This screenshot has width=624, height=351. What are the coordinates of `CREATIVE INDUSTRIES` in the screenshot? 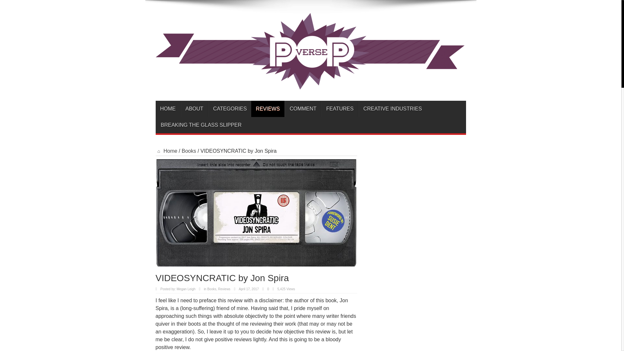 It's located at (392, 109).